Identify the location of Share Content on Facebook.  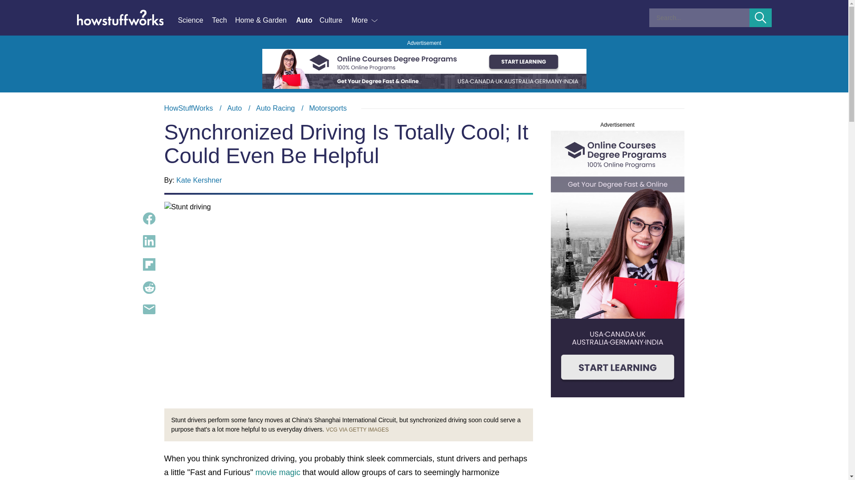
(149, 219).